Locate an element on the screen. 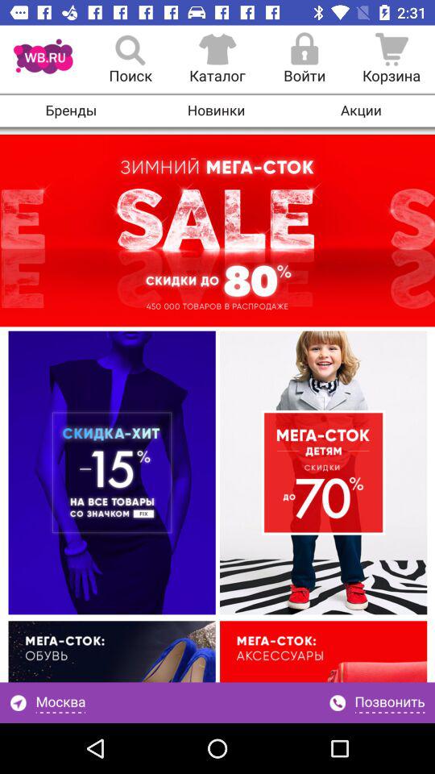  click on the search icon which is right to the wbru is located at coordinates (130, 60).